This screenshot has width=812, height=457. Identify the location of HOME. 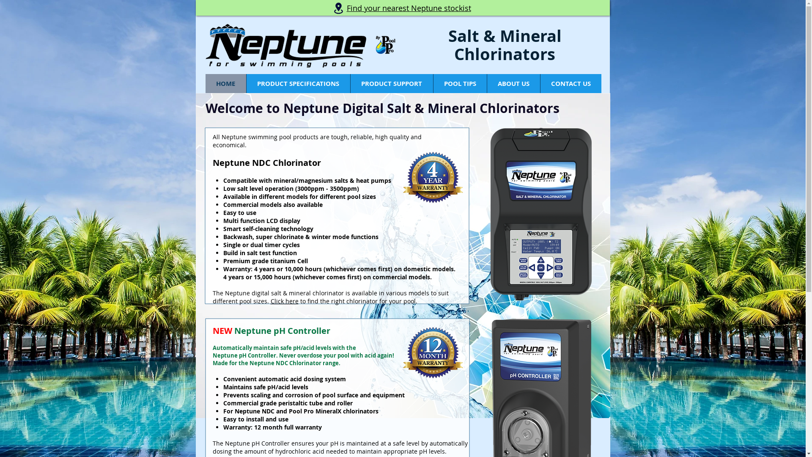
(226, 84).